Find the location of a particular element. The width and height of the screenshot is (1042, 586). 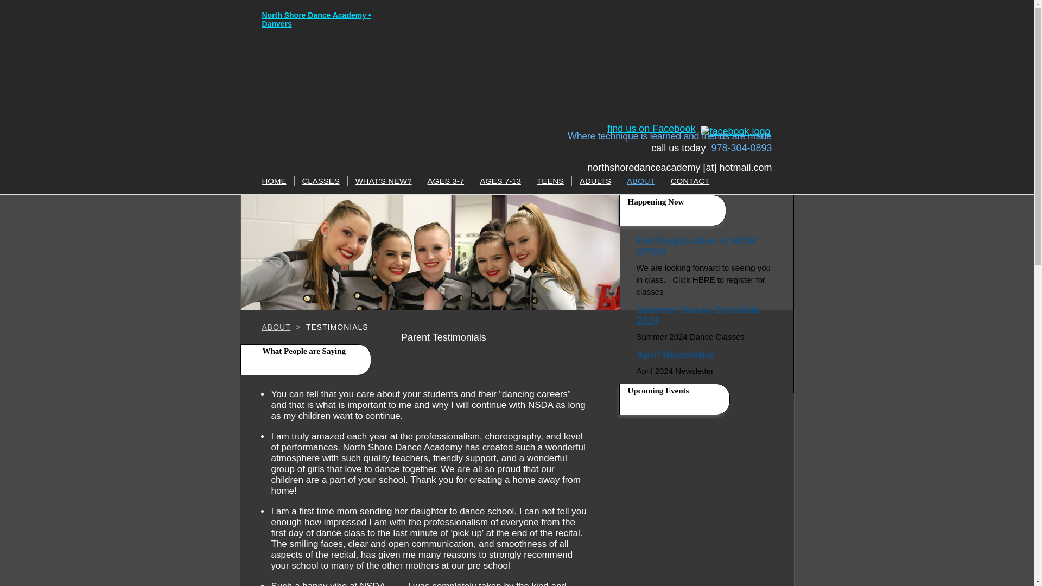

CLASSES is located at coordinates (320, 181).